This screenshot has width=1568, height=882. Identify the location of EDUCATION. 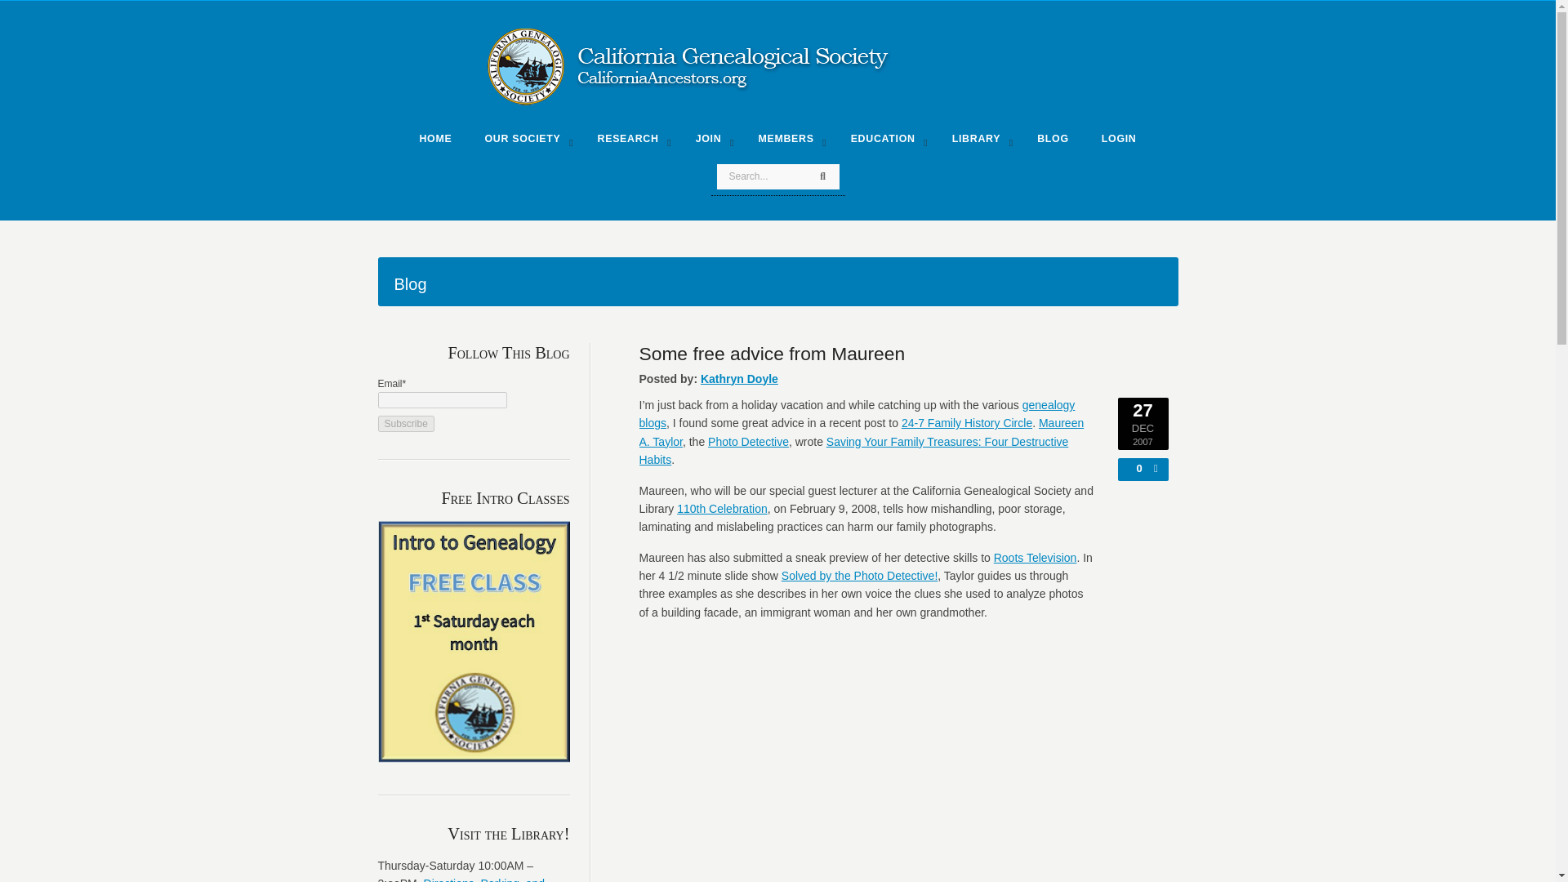
(885, 142).